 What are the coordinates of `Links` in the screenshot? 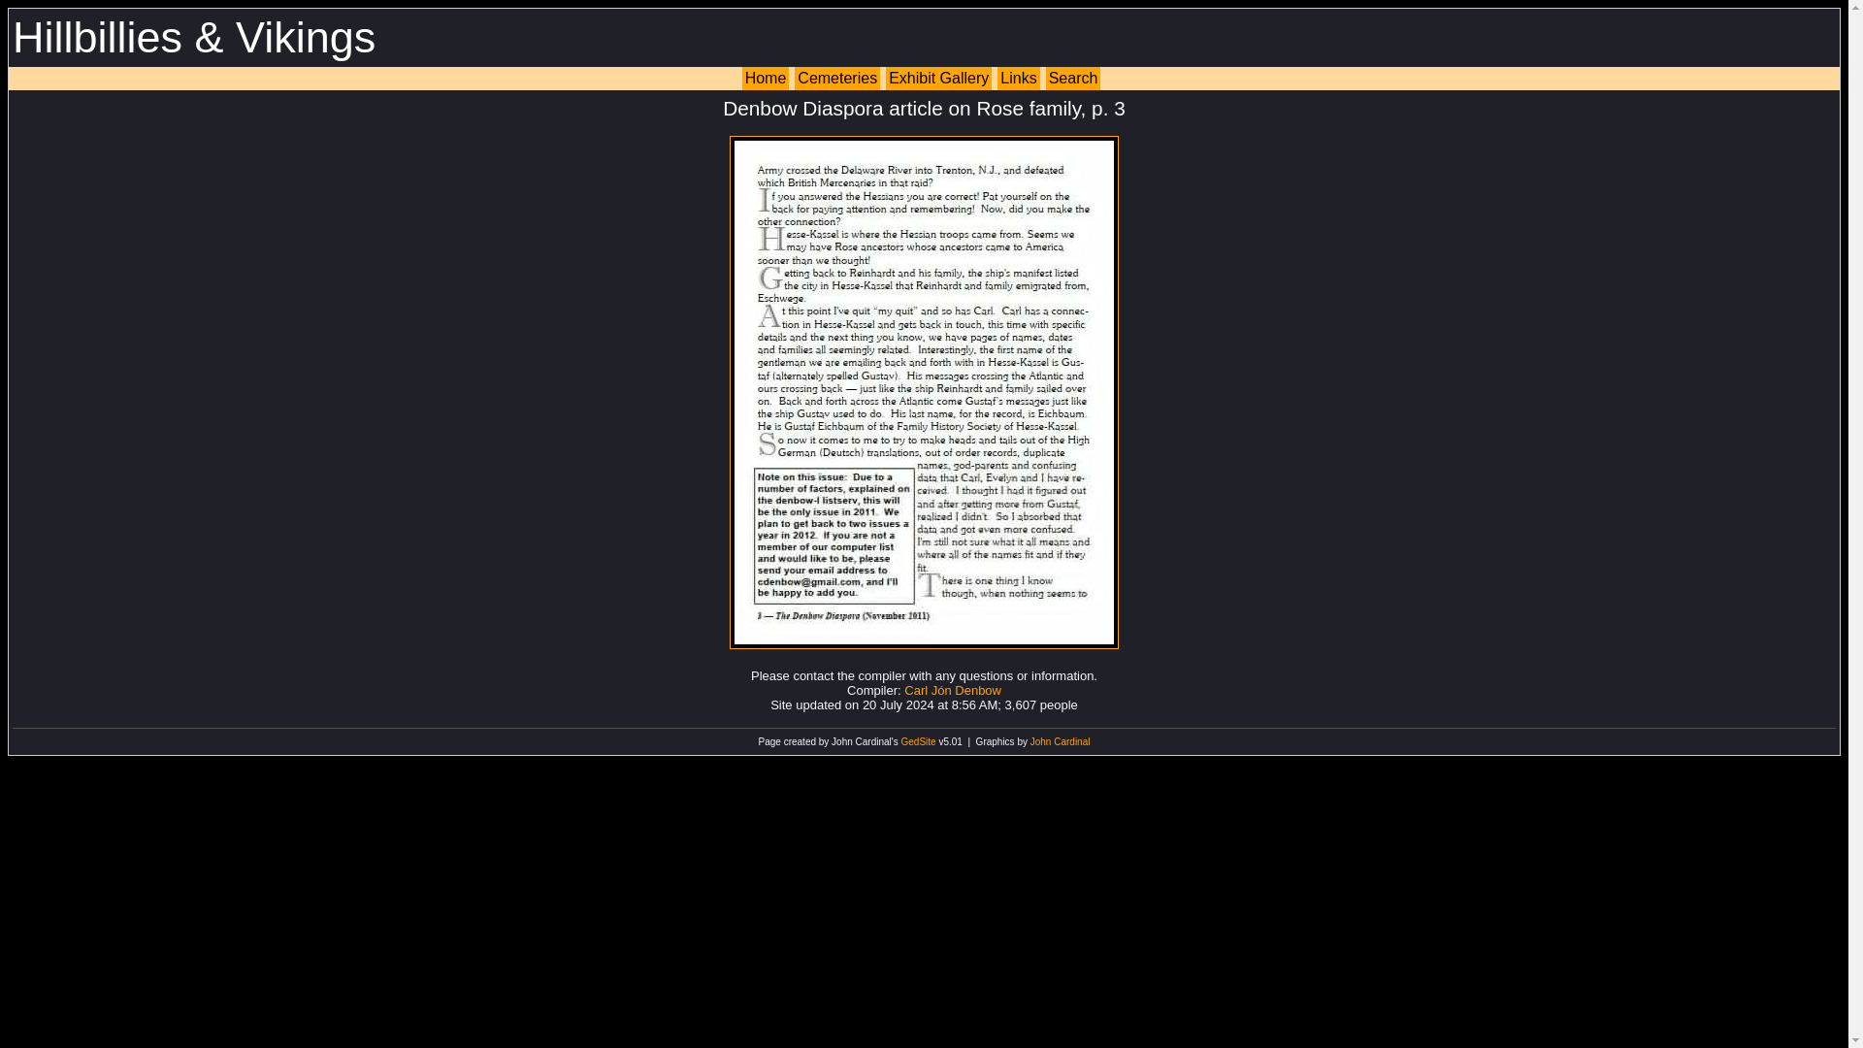 It's located at (1018, 78).